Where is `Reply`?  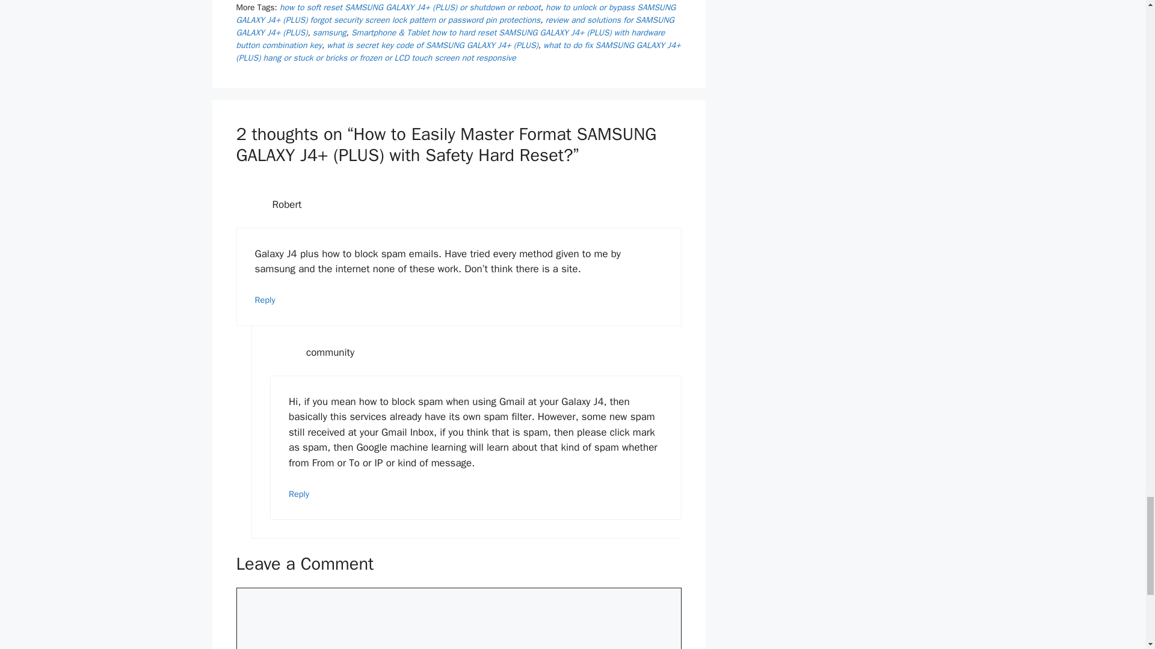 Reply is located at coordinates (265, 299).